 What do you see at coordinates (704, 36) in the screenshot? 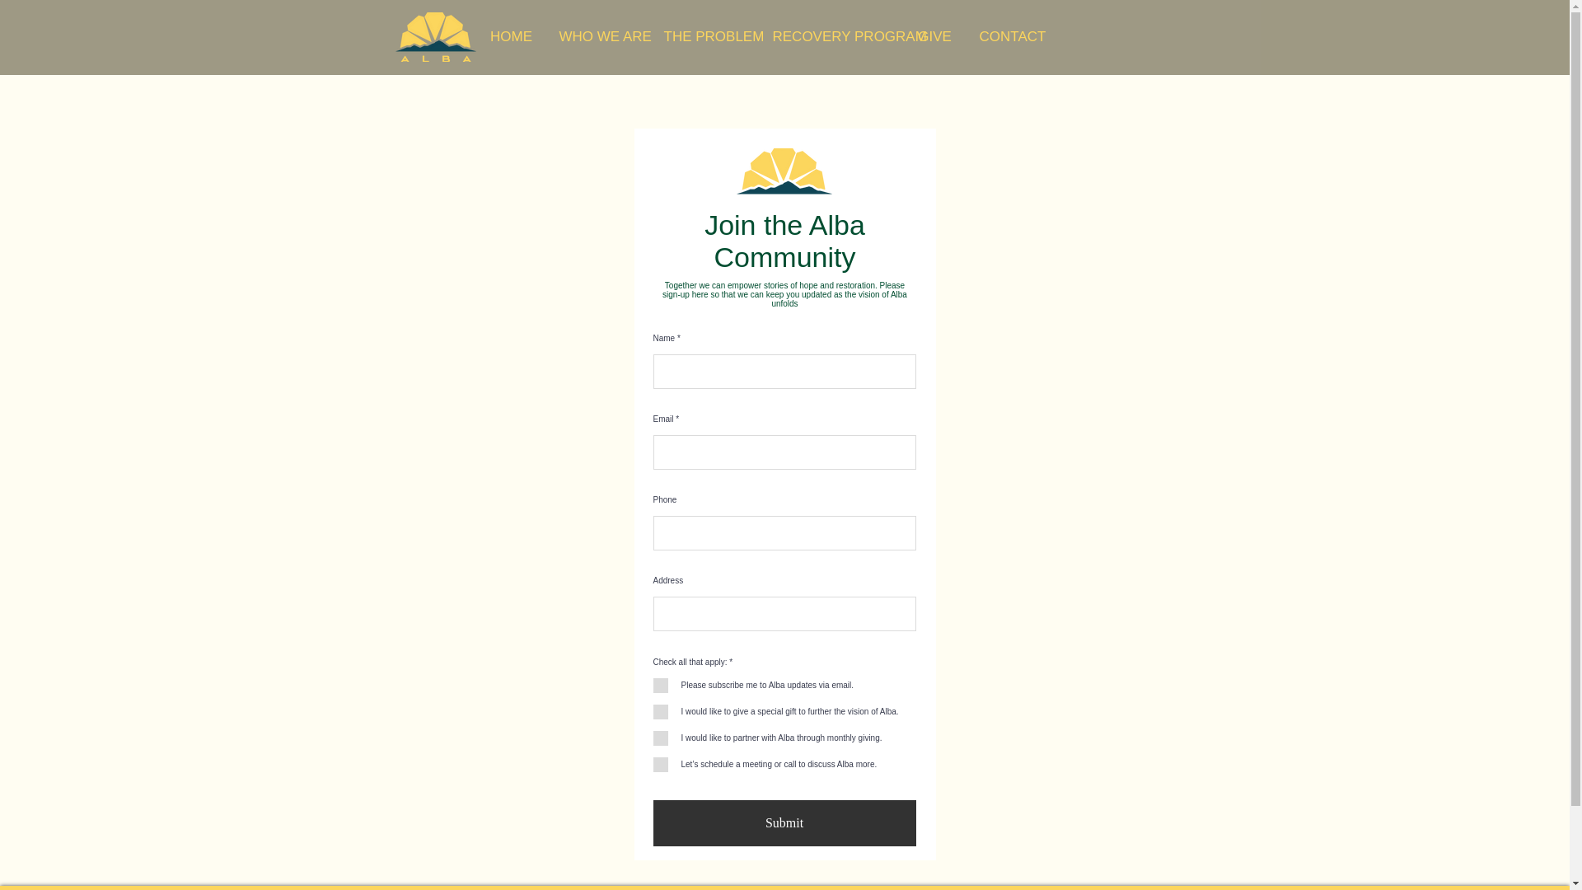
I see `THE PROBLEM` at bounding box center [704, 36].